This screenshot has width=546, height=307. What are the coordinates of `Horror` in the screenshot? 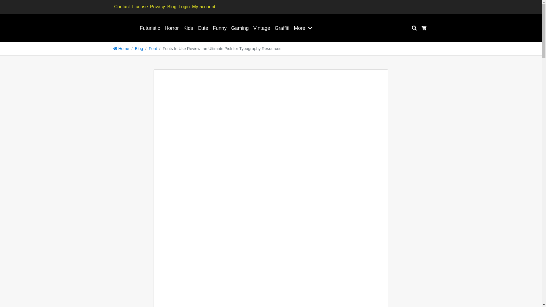 It's located at (172, 28).